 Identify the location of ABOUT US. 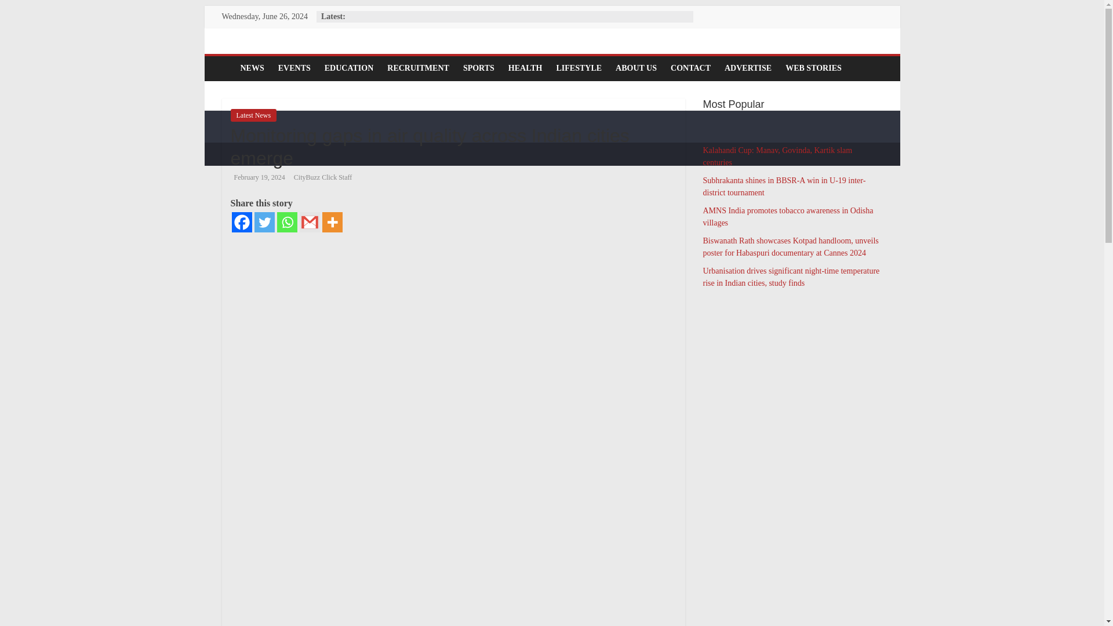
(636, 68).